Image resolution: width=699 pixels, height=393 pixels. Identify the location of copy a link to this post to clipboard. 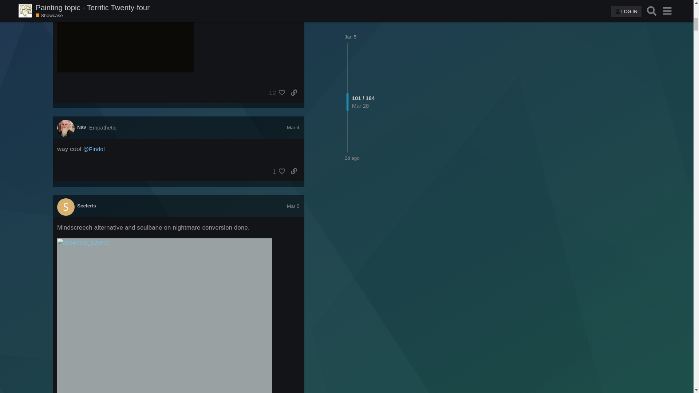
(294, 92).